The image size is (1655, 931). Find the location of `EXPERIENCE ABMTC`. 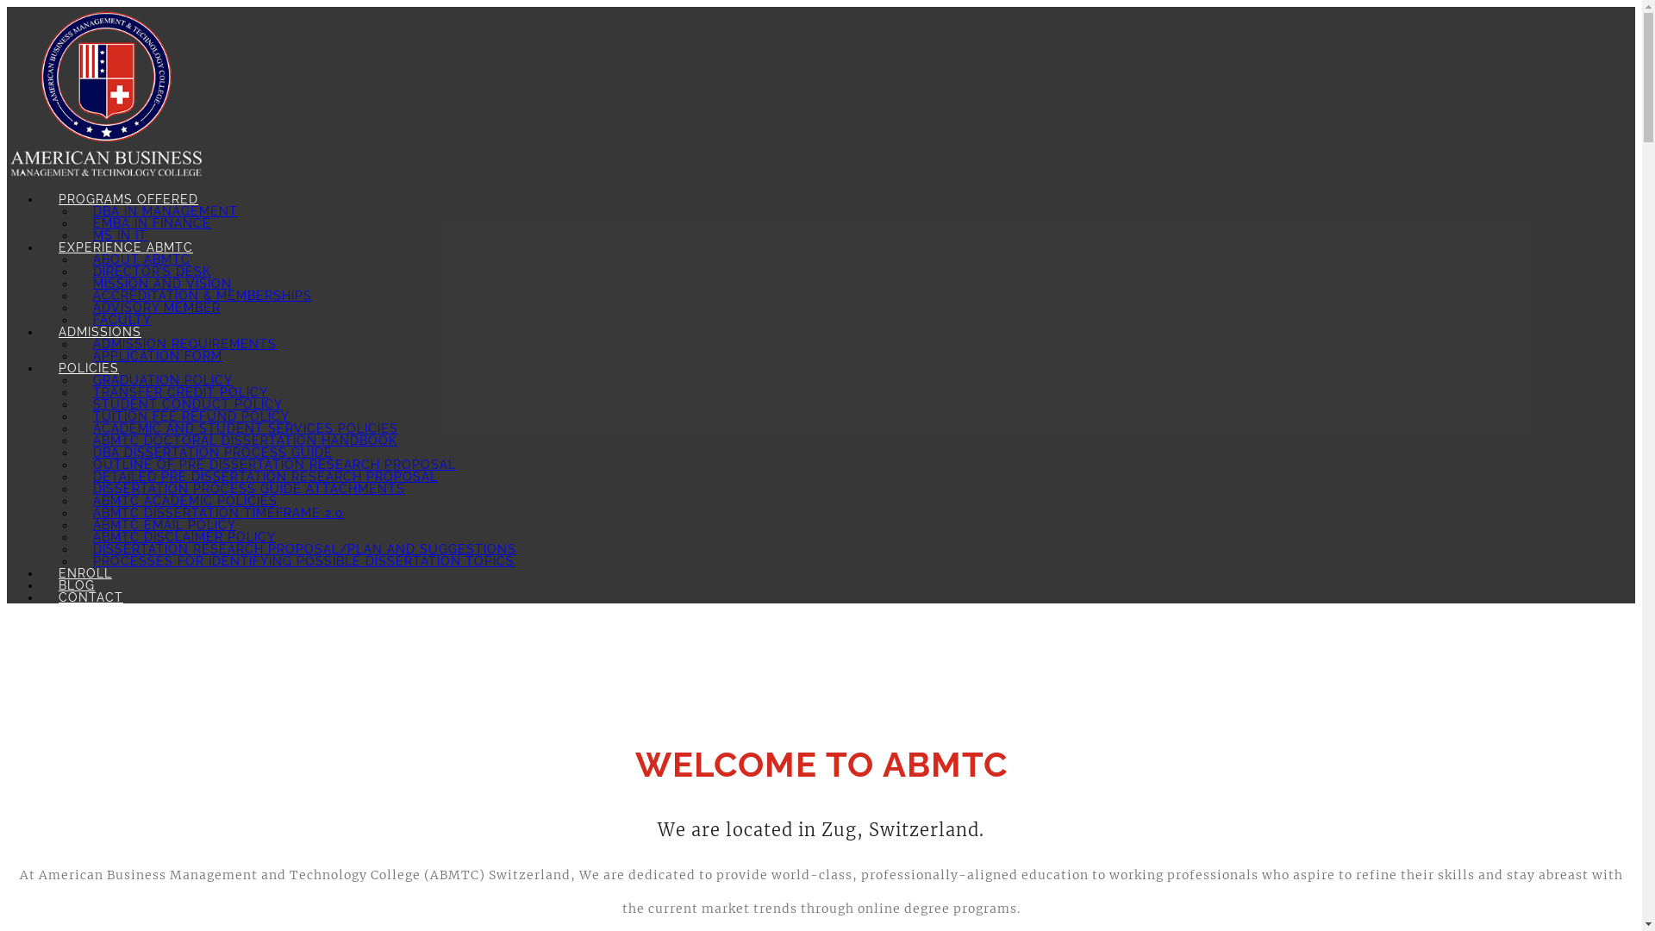

EXPERIENCE ABMTC is located at coordinates (126, 247).